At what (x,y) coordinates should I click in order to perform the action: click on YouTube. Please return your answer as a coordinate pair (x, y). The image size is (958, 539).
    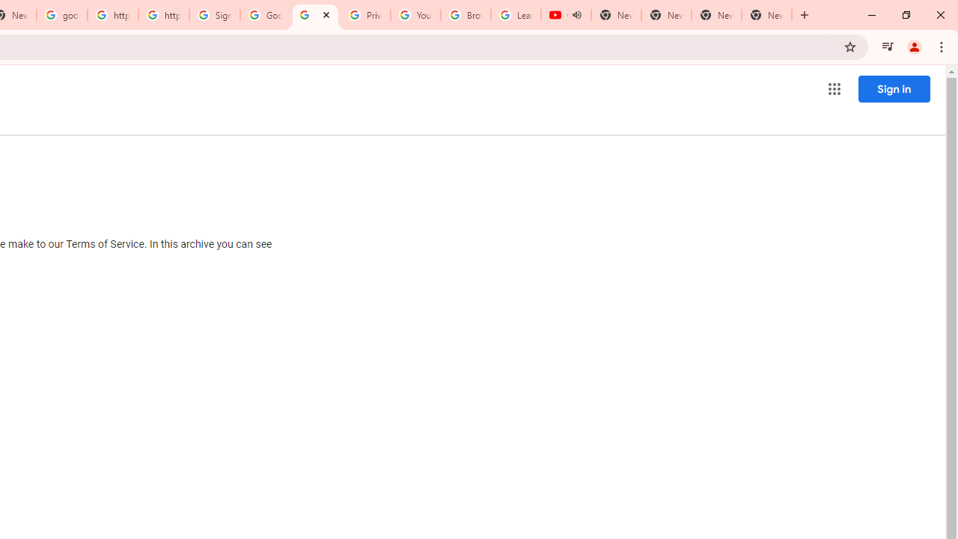
    Looking at the image, I should click on (415, 15).